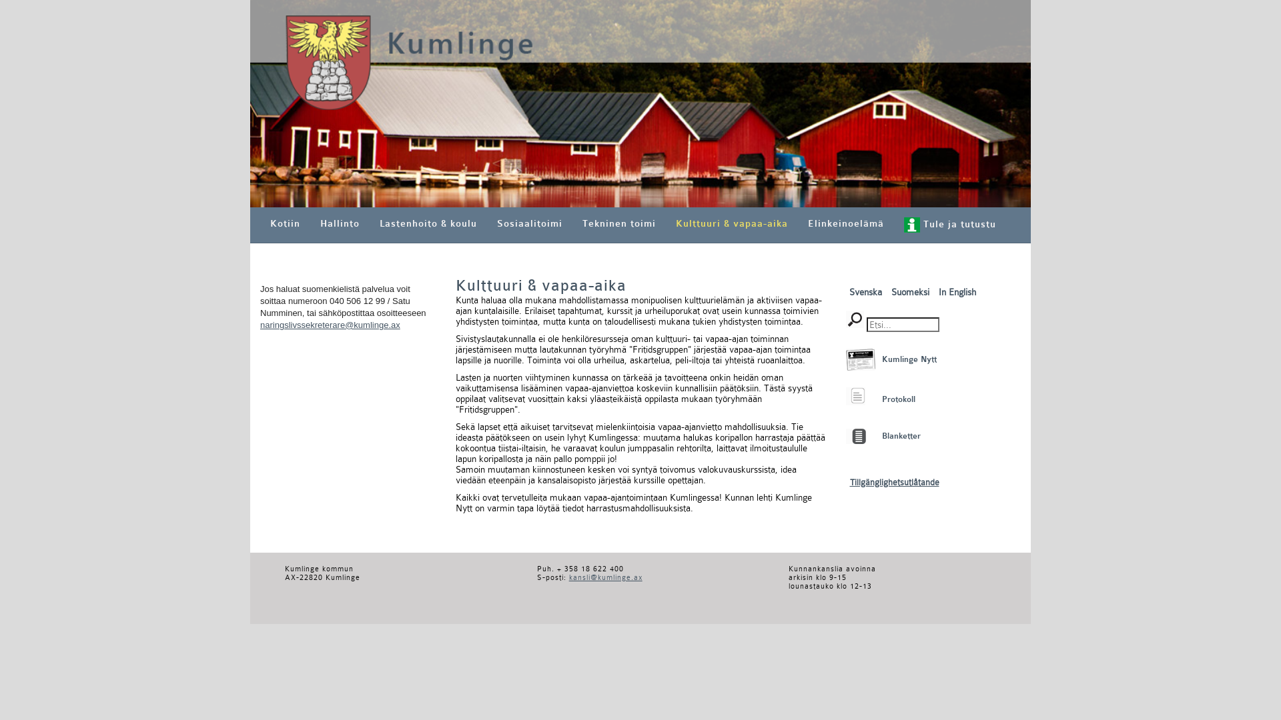 The image size is (1281, 720). I want to click on Protokoll, so click(855, 396).